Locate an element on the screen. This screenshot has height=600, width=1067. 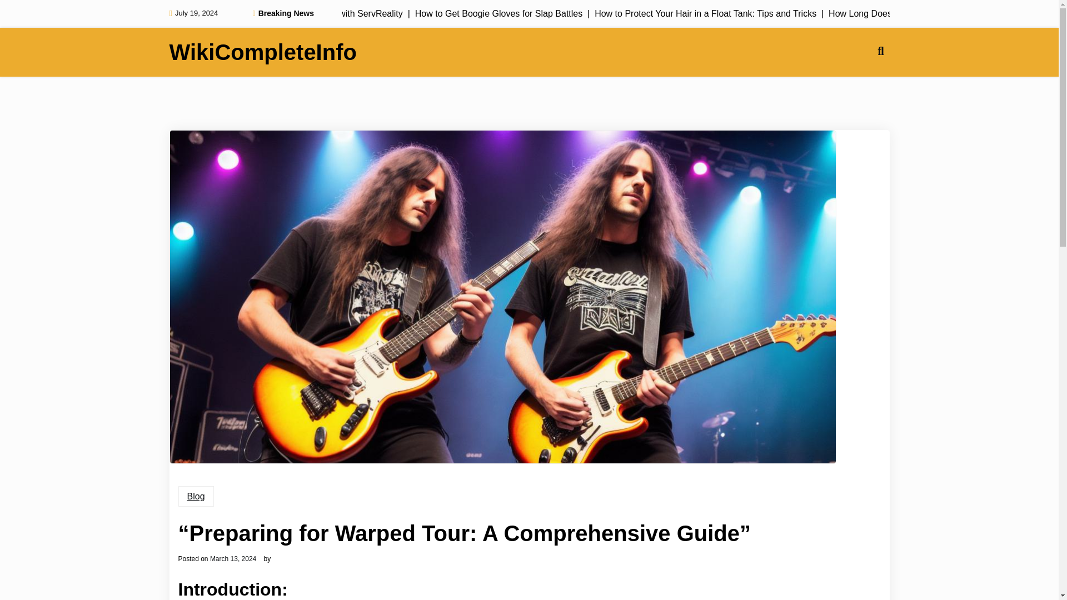
Blog is located at coordinates (196, 496).